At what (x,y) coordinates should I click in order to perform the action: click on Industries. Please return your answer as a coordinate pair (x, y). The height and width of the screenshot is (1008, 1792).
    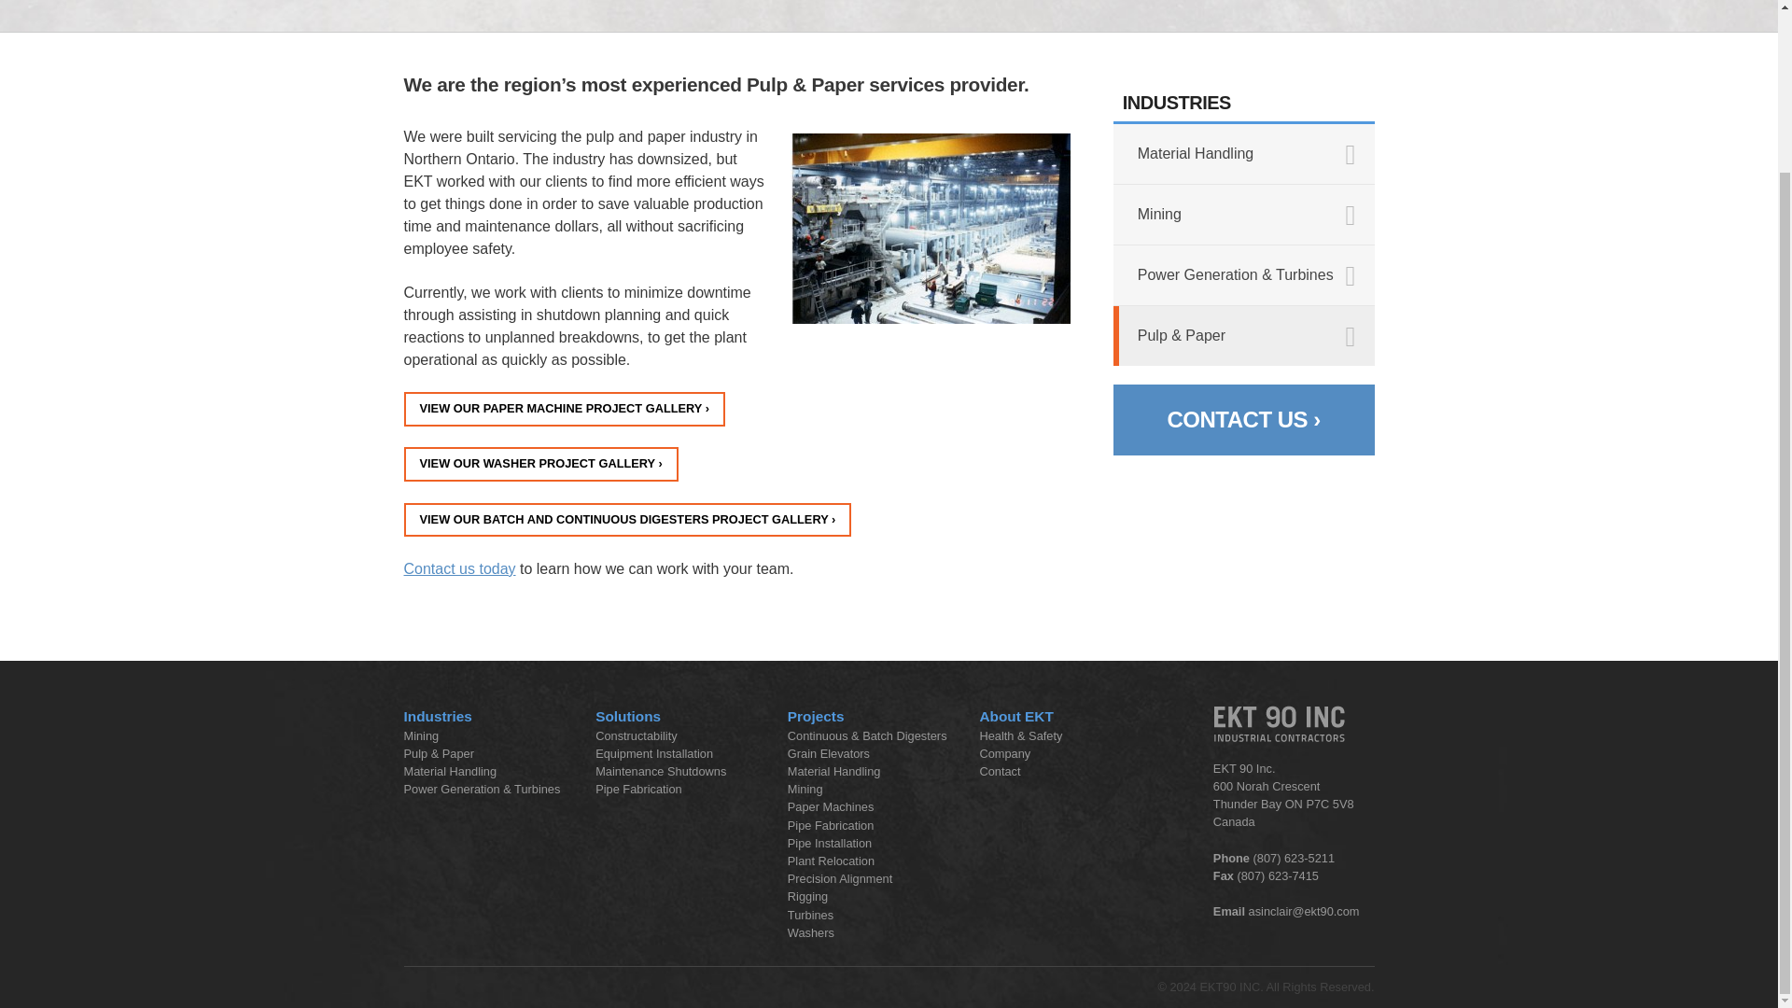
    Looking at the image, I should click on (437, 717).